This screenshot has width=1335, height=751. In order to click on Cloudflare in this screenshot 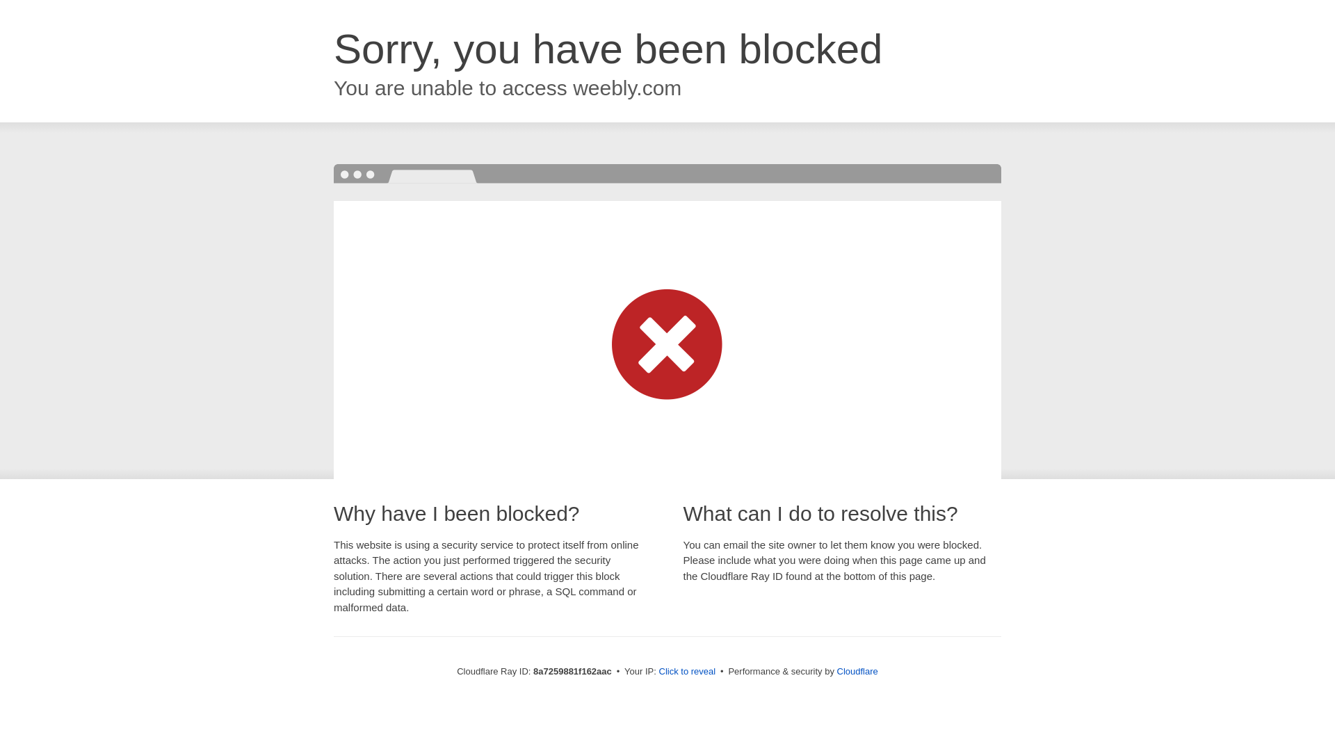, I will do `click(857, 671)`.